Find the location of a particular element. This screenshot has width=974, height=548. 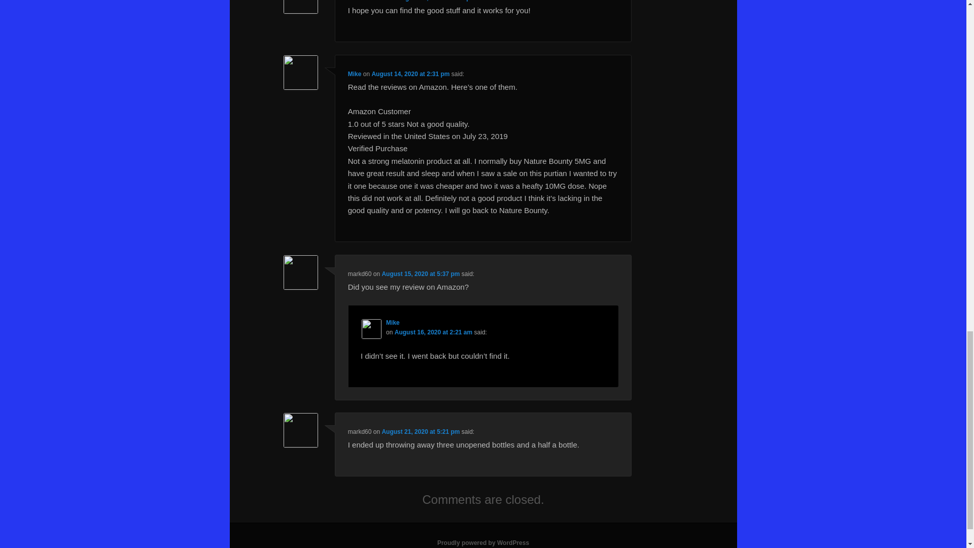

August 15, 2020 at 5:37 pm is located at coordinates (421, 274).